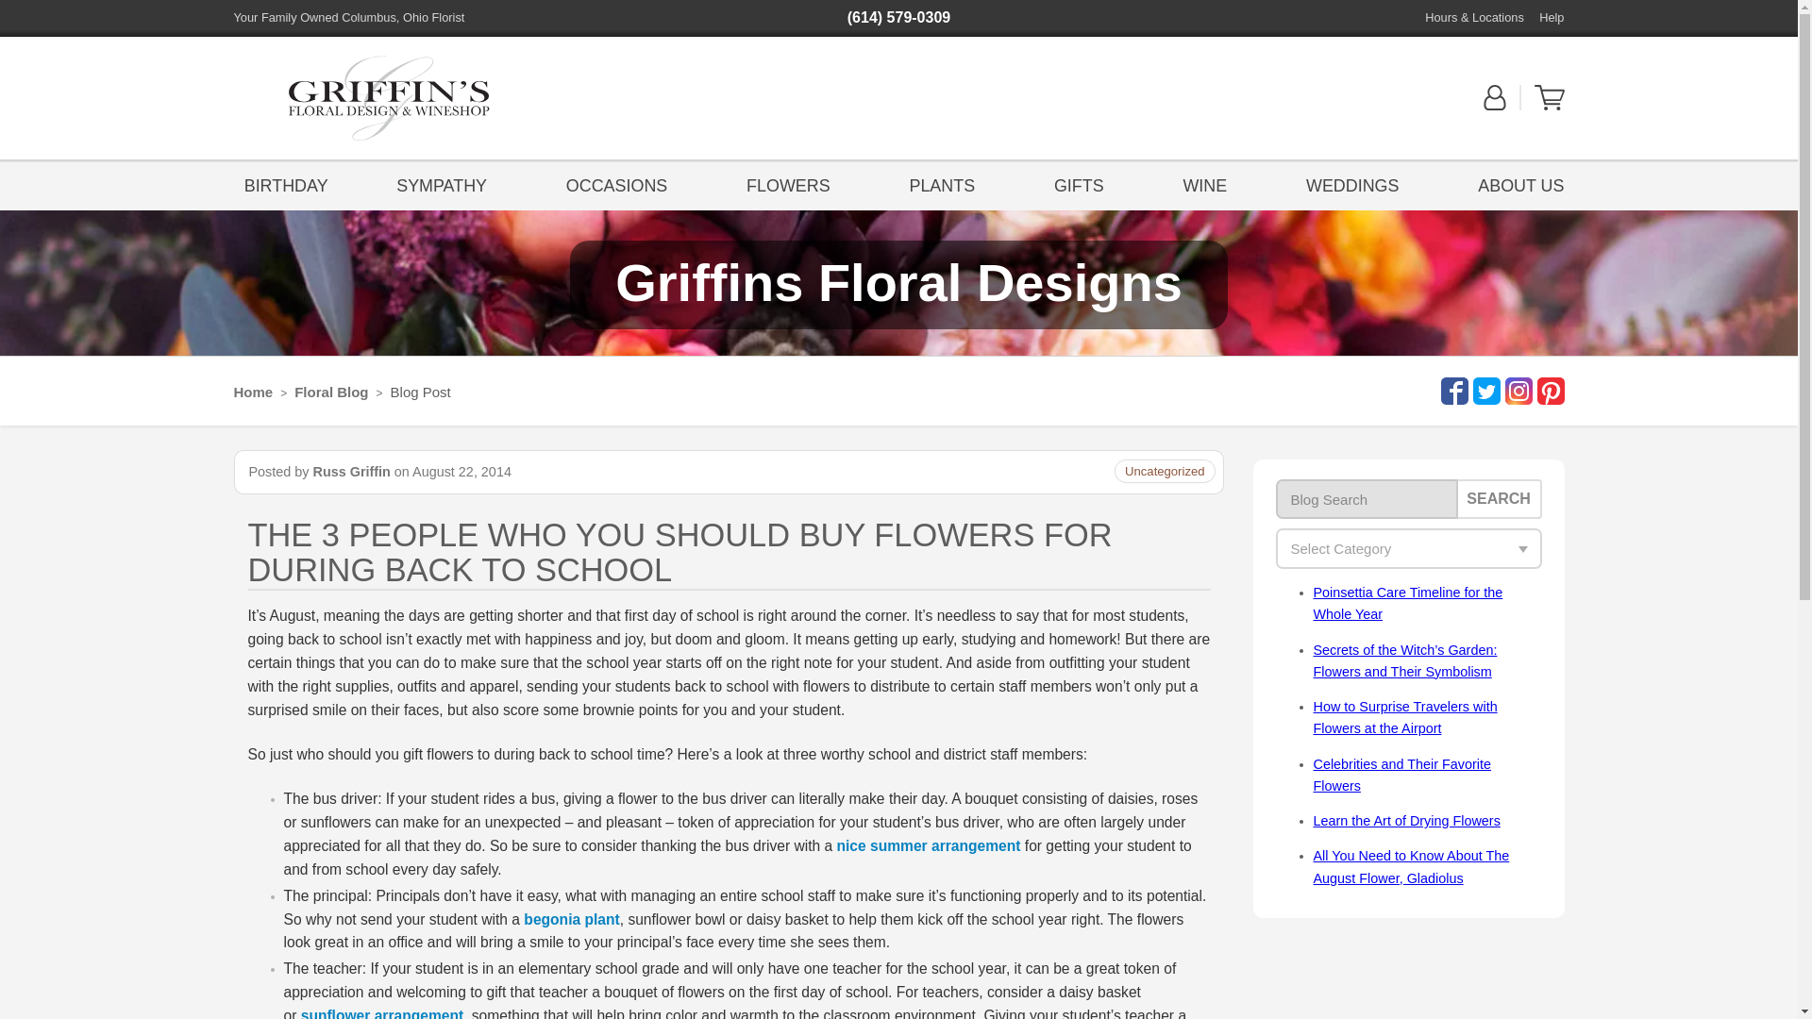 This screenshot has height=1019, width=1812. I want to click on ABOUT US, so click(1516, 184).